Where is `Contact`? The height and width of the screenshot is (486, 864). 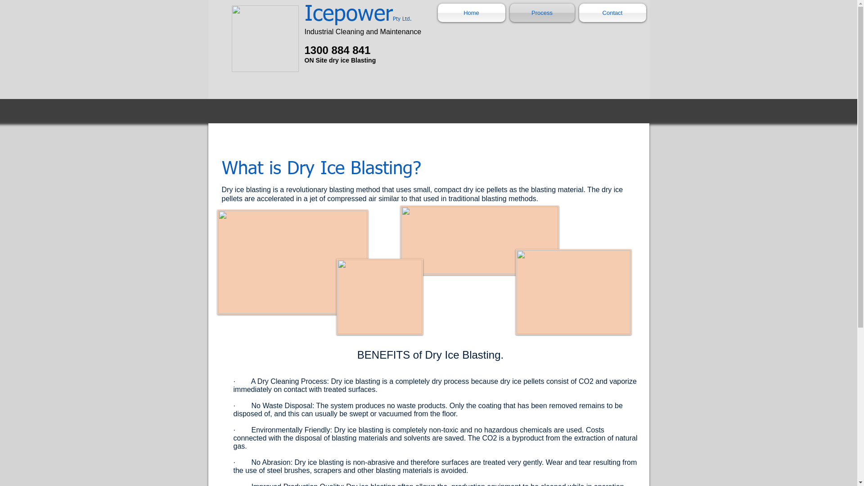
Contact is located at coordinates (612, 13).